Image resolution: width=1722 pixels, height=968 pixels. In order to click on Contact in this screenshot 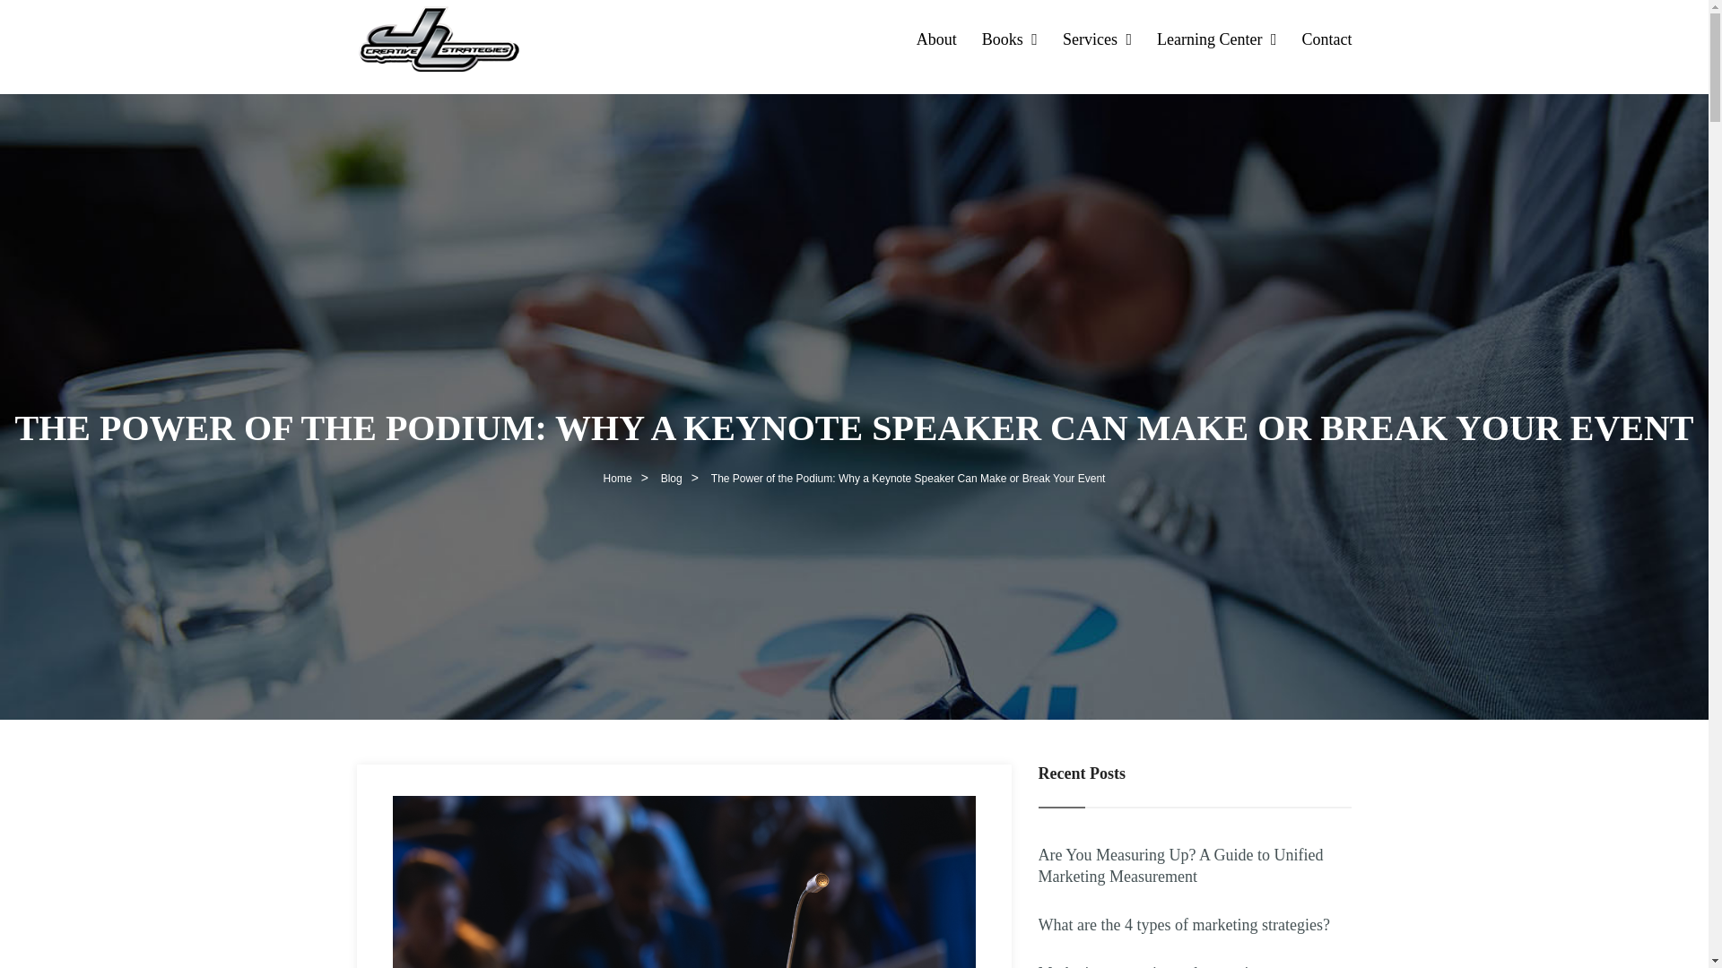, I will do `click(1326, 39)`.